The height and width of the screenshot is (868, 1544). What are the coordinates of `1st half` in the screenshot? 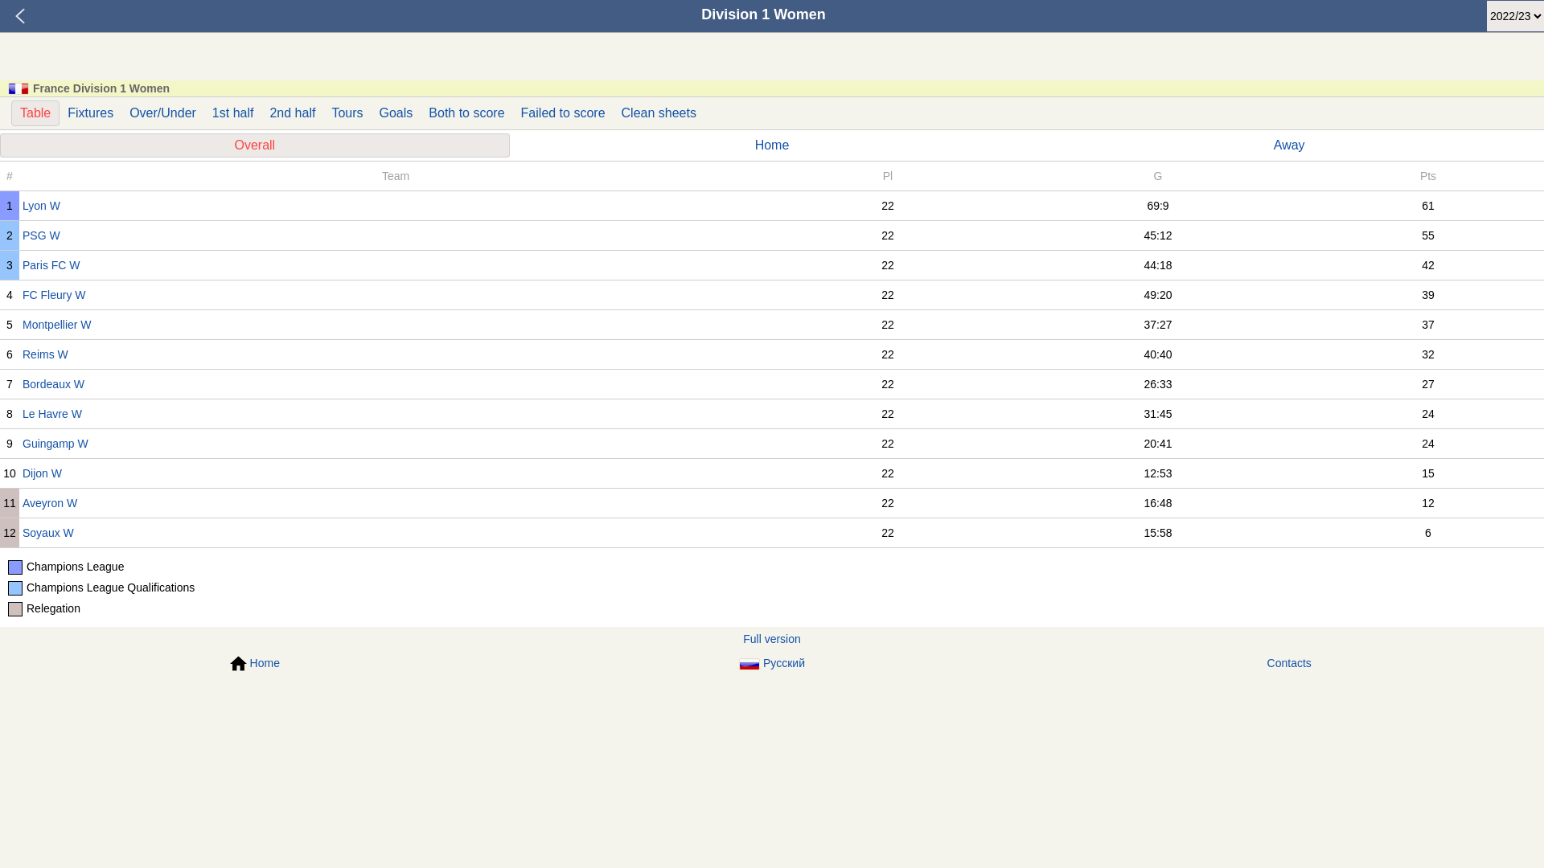 It's located at (233, 113).